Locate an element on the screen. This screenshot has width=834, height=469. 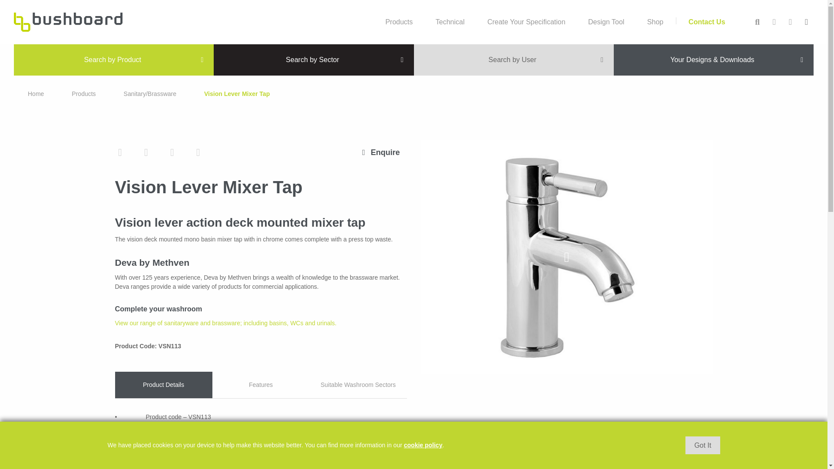
Share on Facebook is located at coordinates (146, 152).